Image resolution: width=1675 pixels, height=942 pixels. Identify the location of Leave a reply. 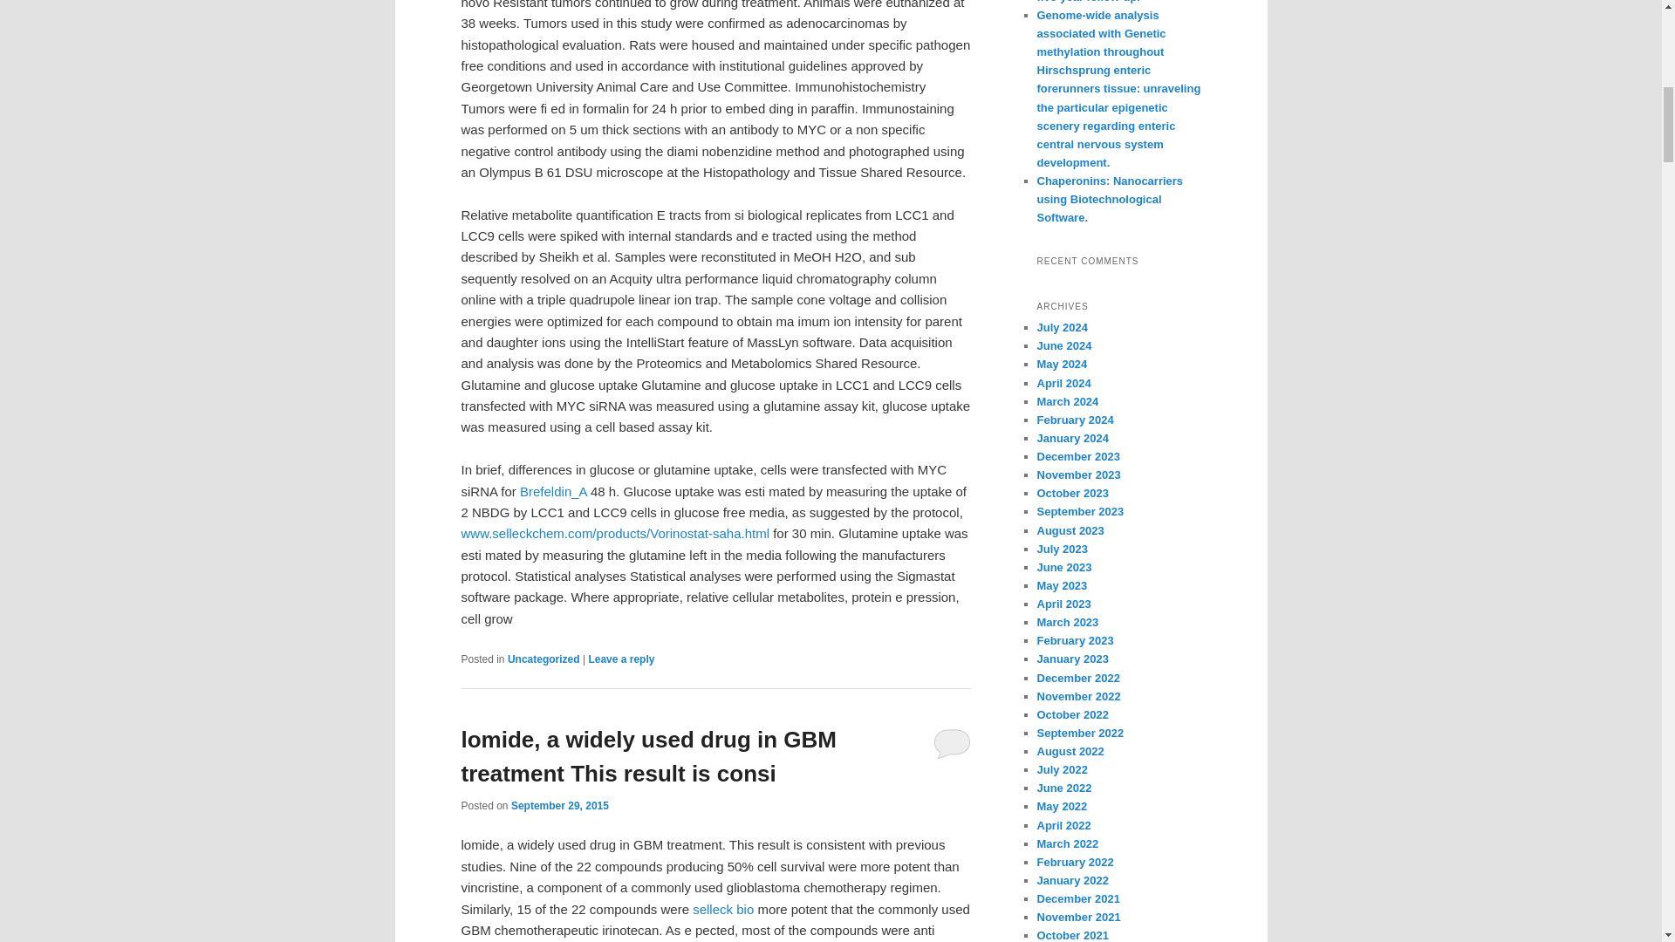
(621, 659).